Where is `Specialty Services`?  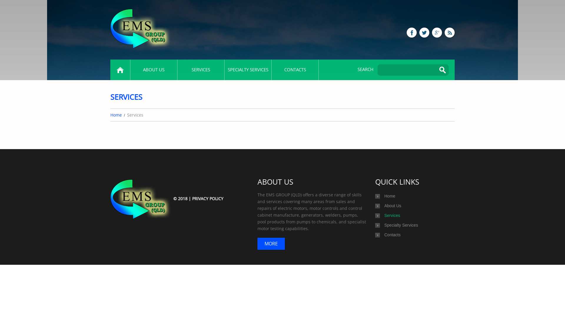
Specialty Services is located at coordinates (401, 225).